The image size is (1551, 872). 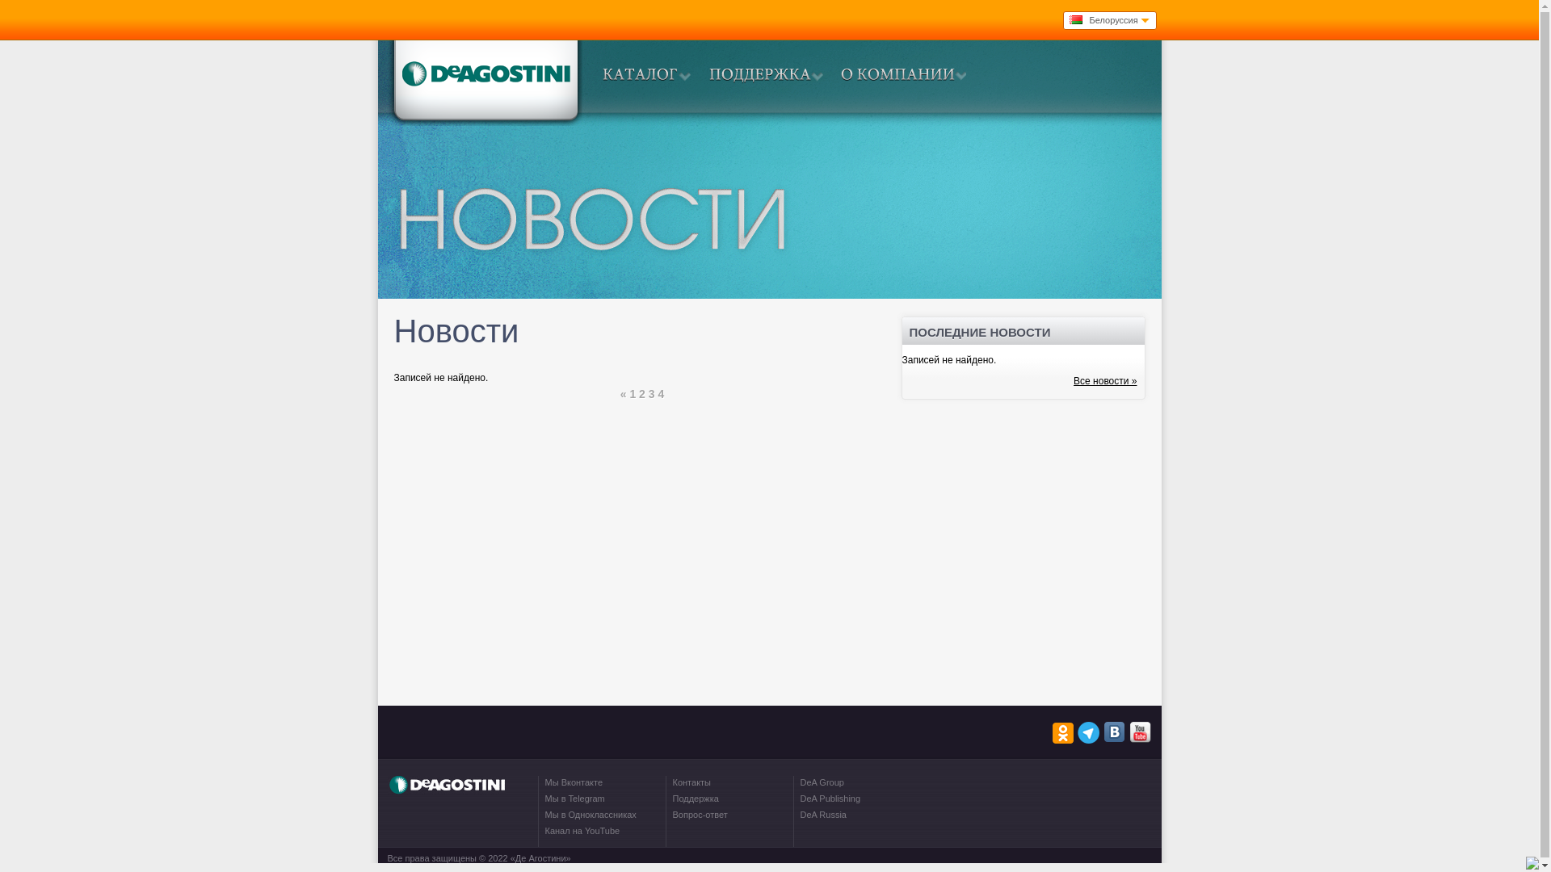 What do you see at coordinates (654, 394) in the screenshot?
I see `3` at bounding box center [654, 394].